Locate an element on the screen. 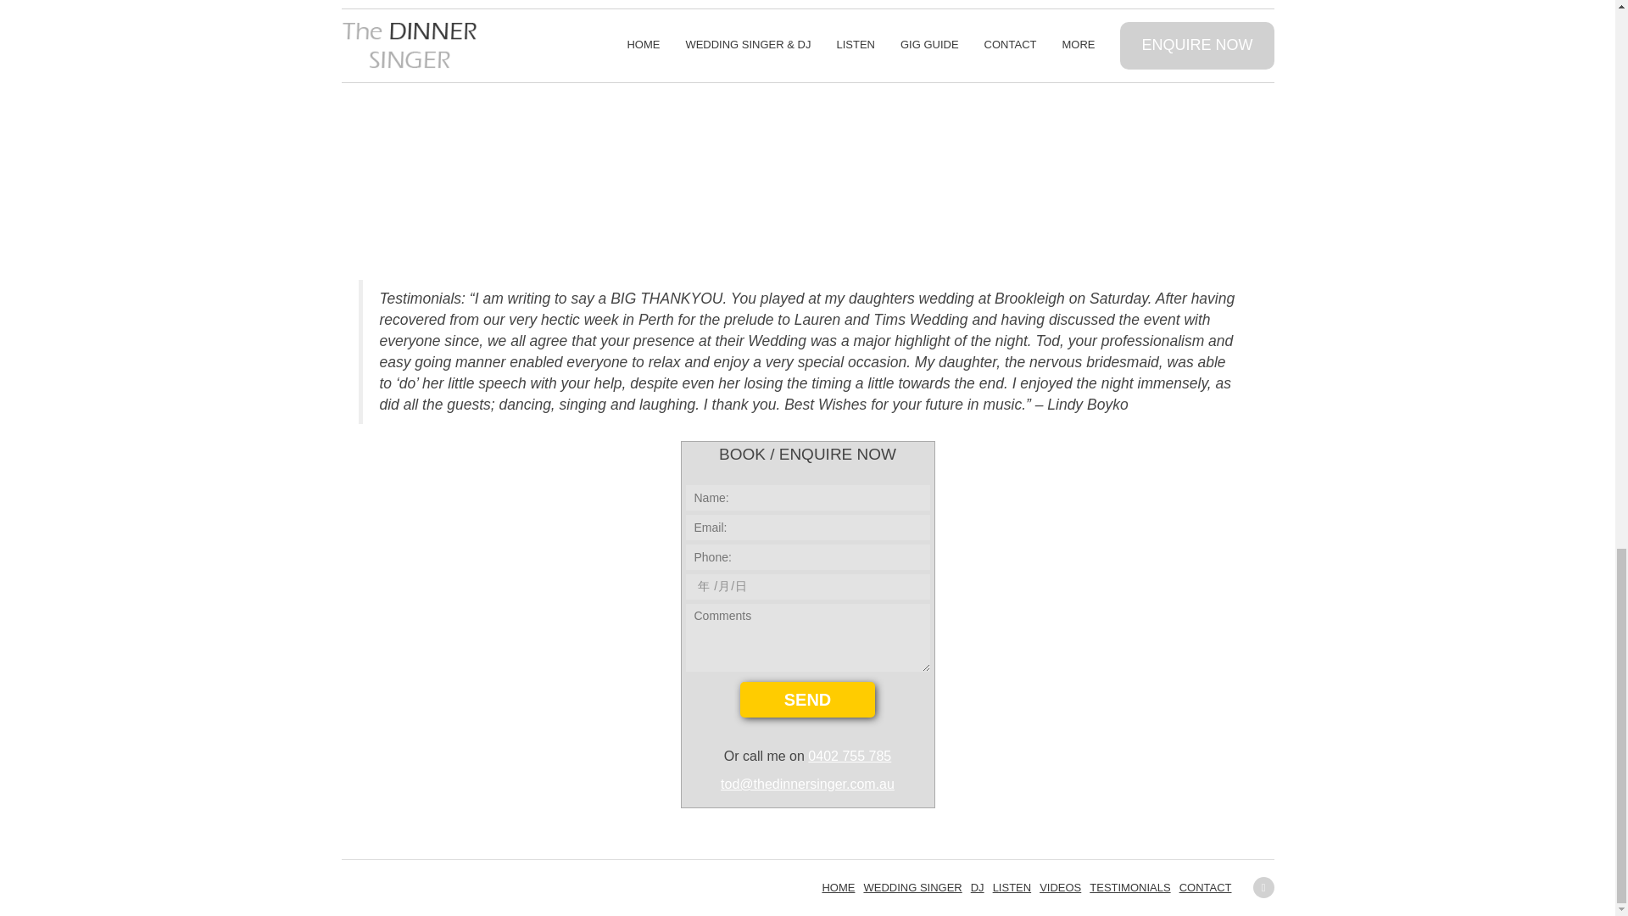 Image resolution: width=1628 pixels, height=916 pixels. HOME is located at coordinates (838, 887).